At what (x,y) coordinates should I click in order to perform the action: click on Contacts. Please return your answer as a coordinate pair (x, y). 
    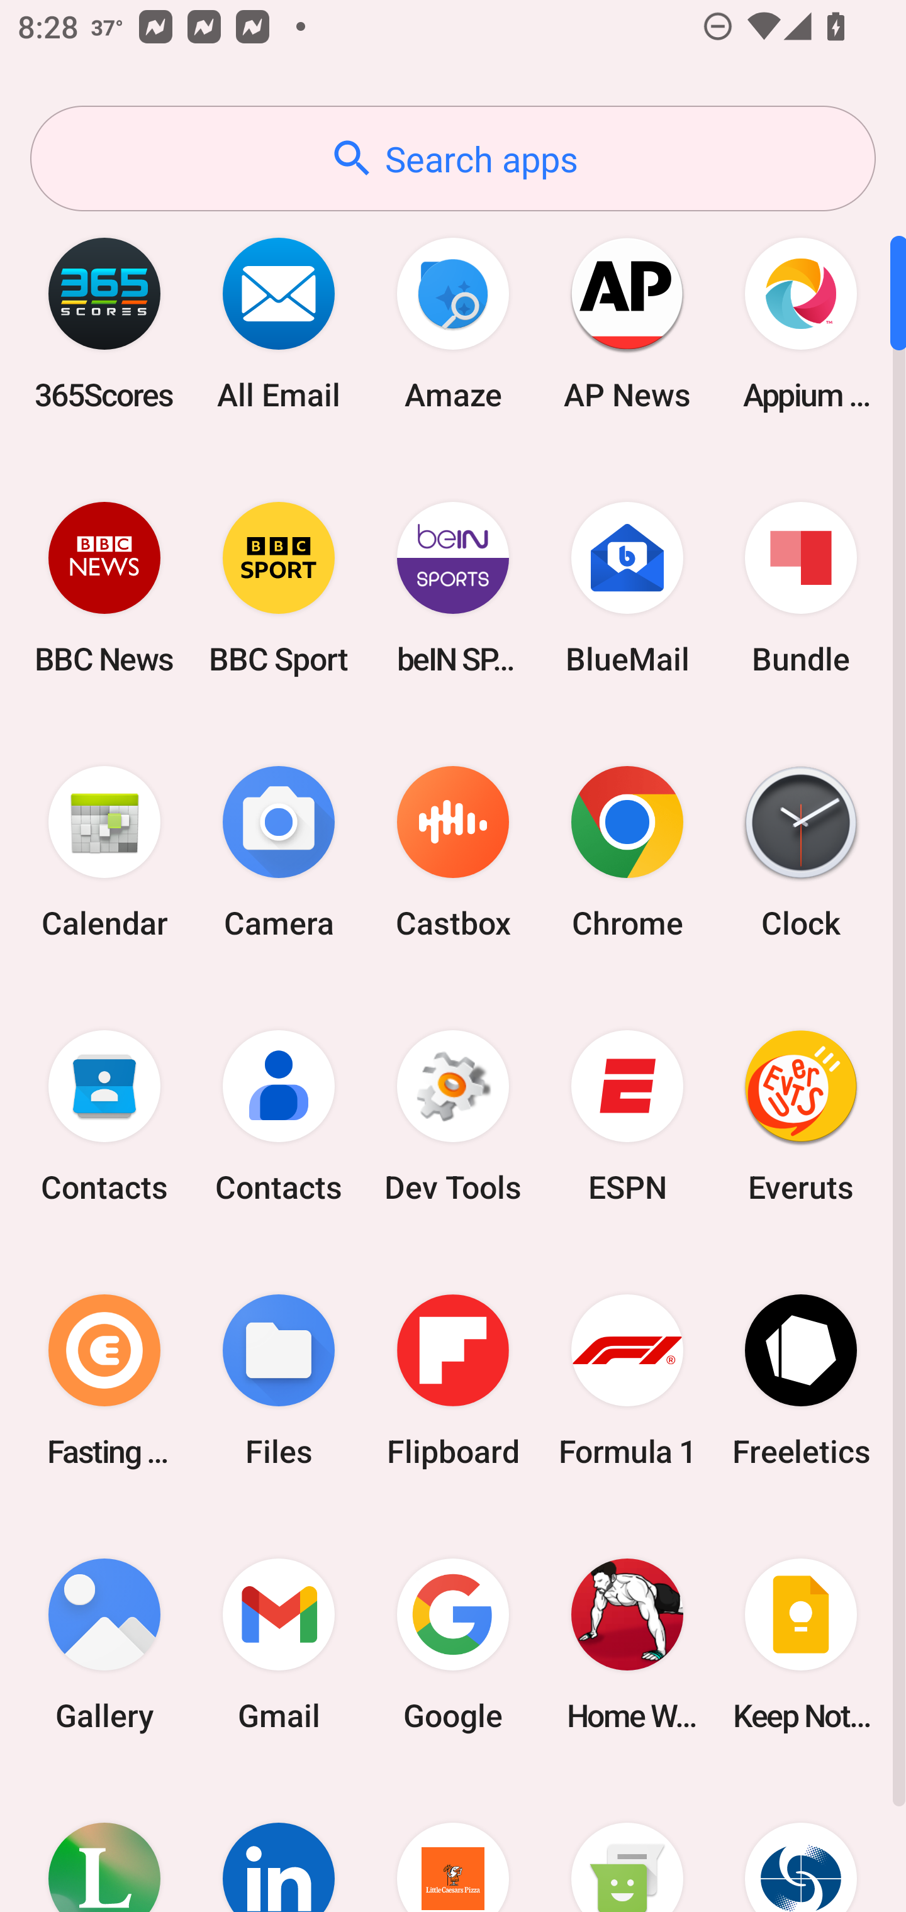
    Looking at the image, I should click on (104, 1116).